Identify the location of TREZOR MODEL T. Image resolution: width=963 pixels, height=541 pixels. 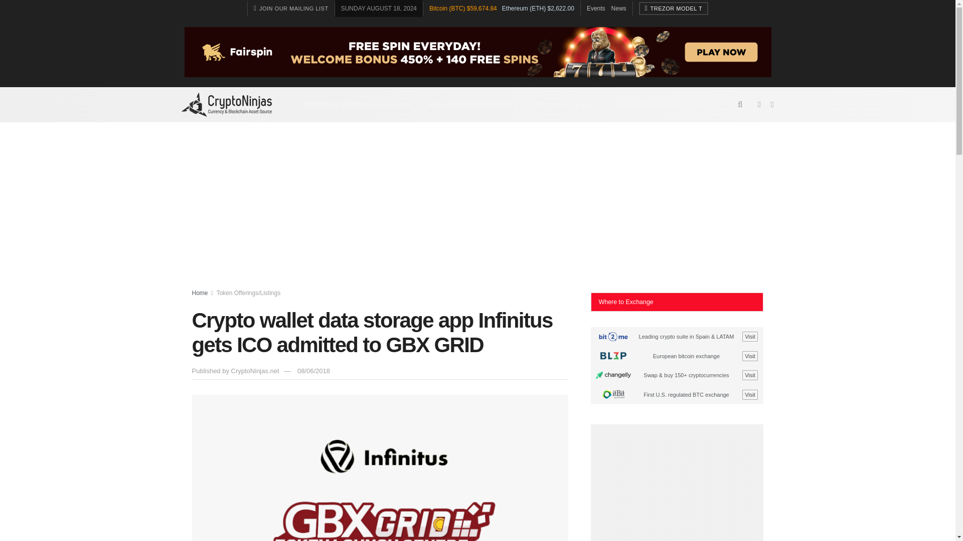
(674, 9).